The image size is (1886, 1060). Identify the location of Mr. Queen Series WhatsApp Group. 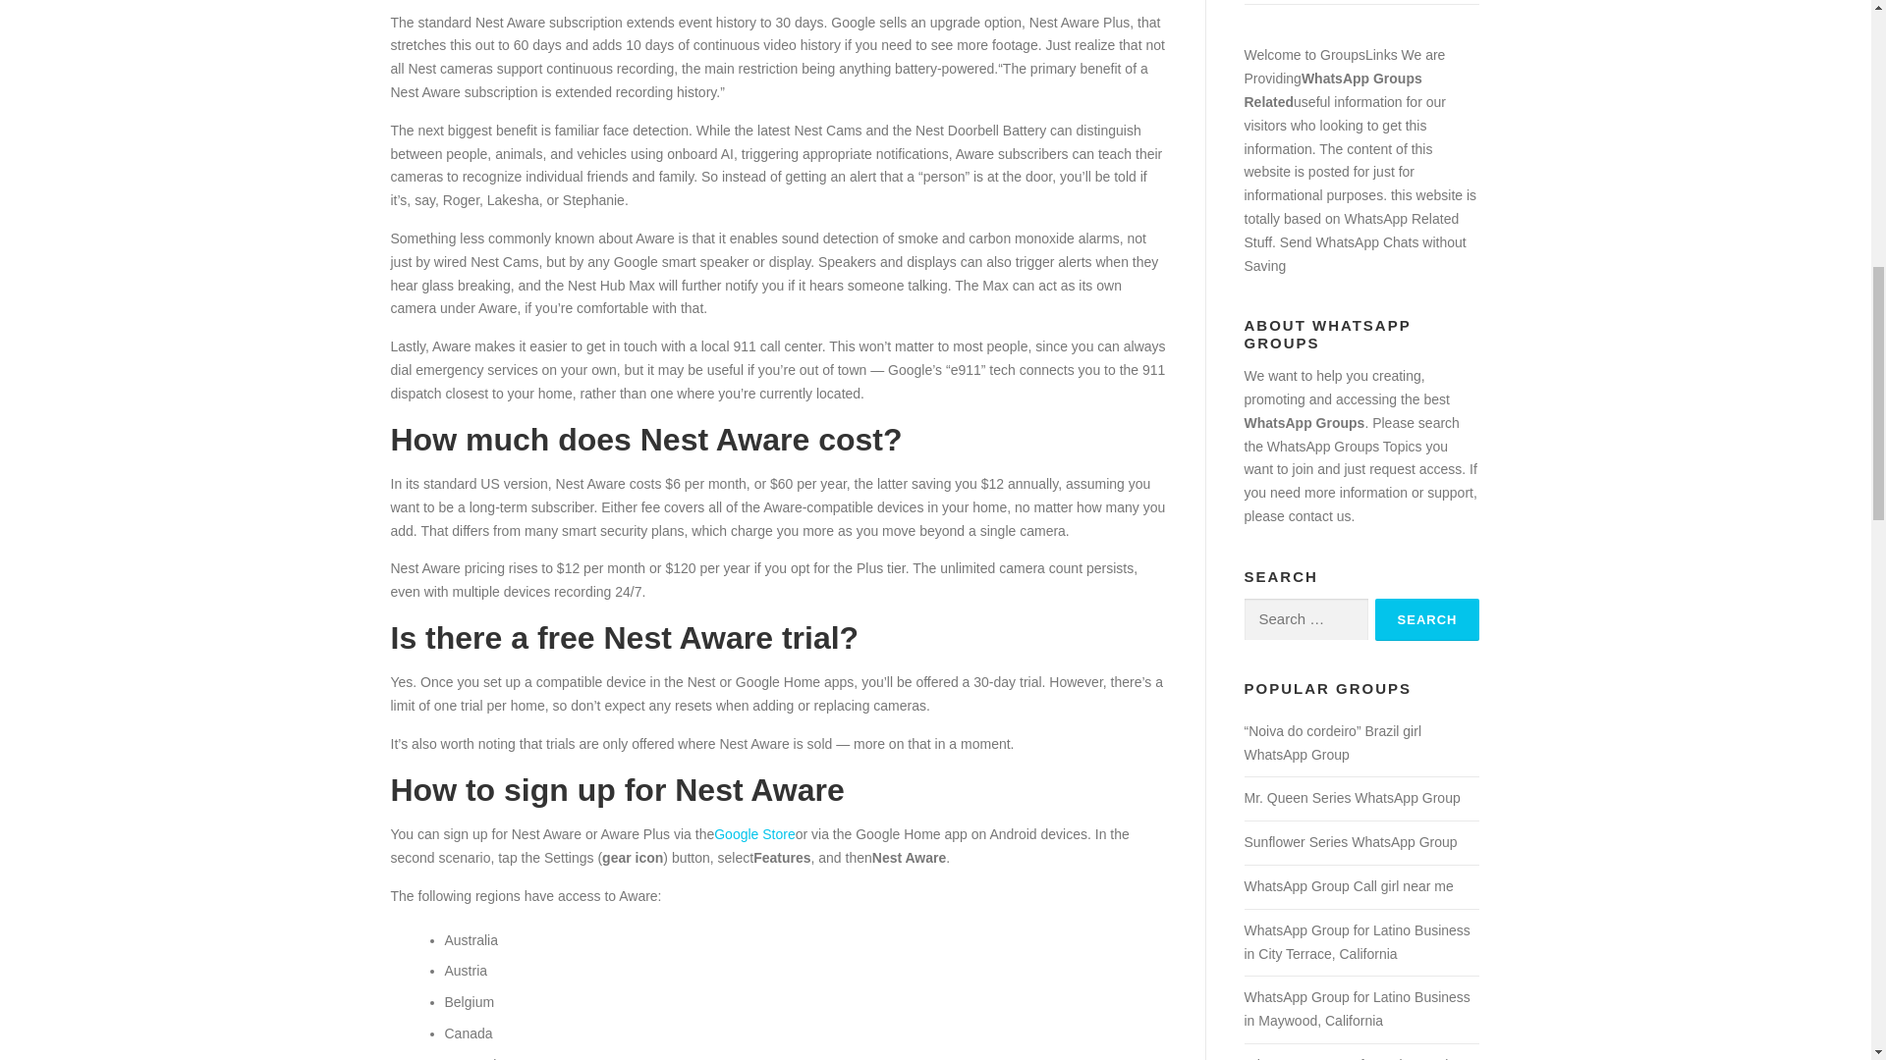
(1352, 797).